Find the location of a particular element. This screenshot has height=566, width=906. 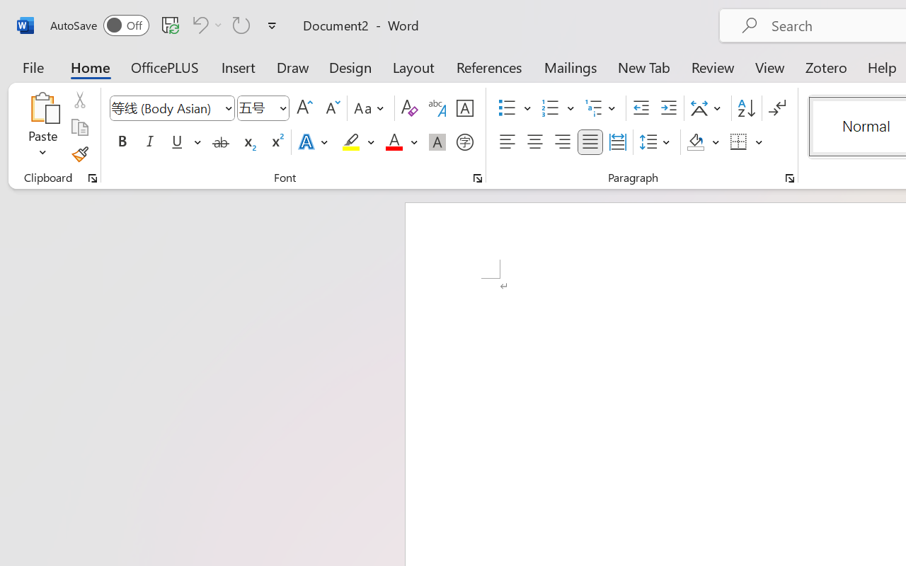

Office Clipboard... is located at coordinates (93, 178).